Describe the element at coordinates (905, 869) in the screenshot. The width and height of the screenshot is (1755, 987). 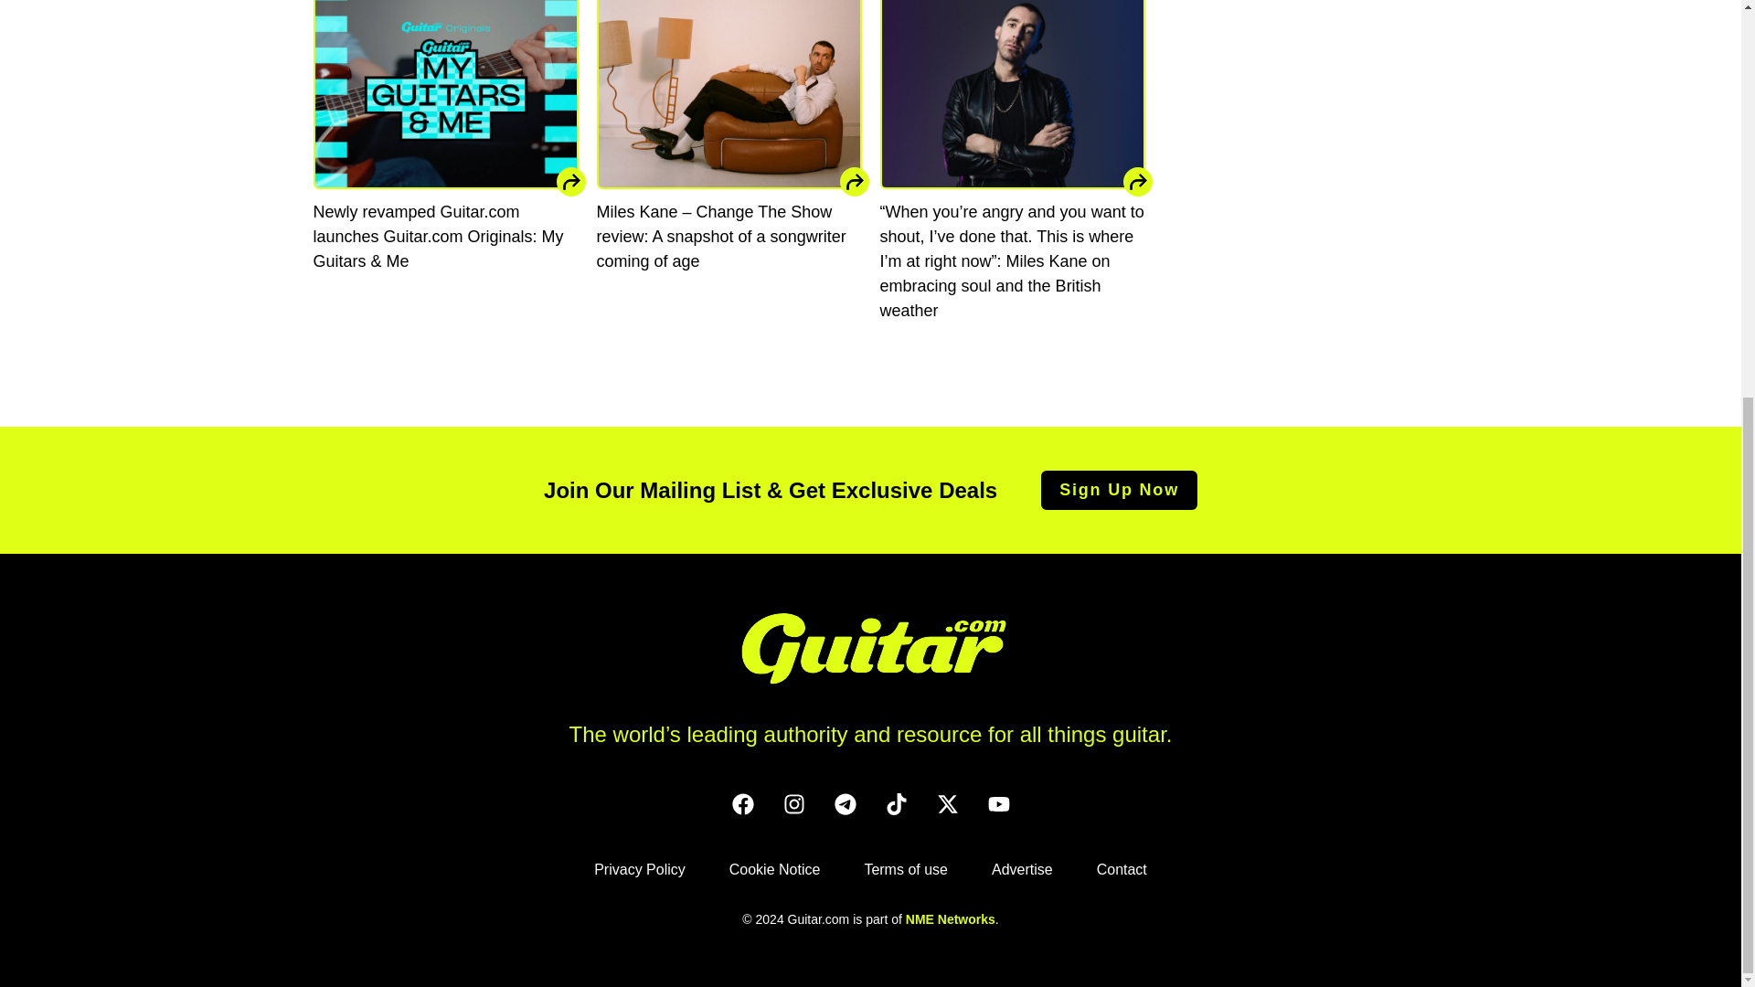
I see `Terms of use` at that location.